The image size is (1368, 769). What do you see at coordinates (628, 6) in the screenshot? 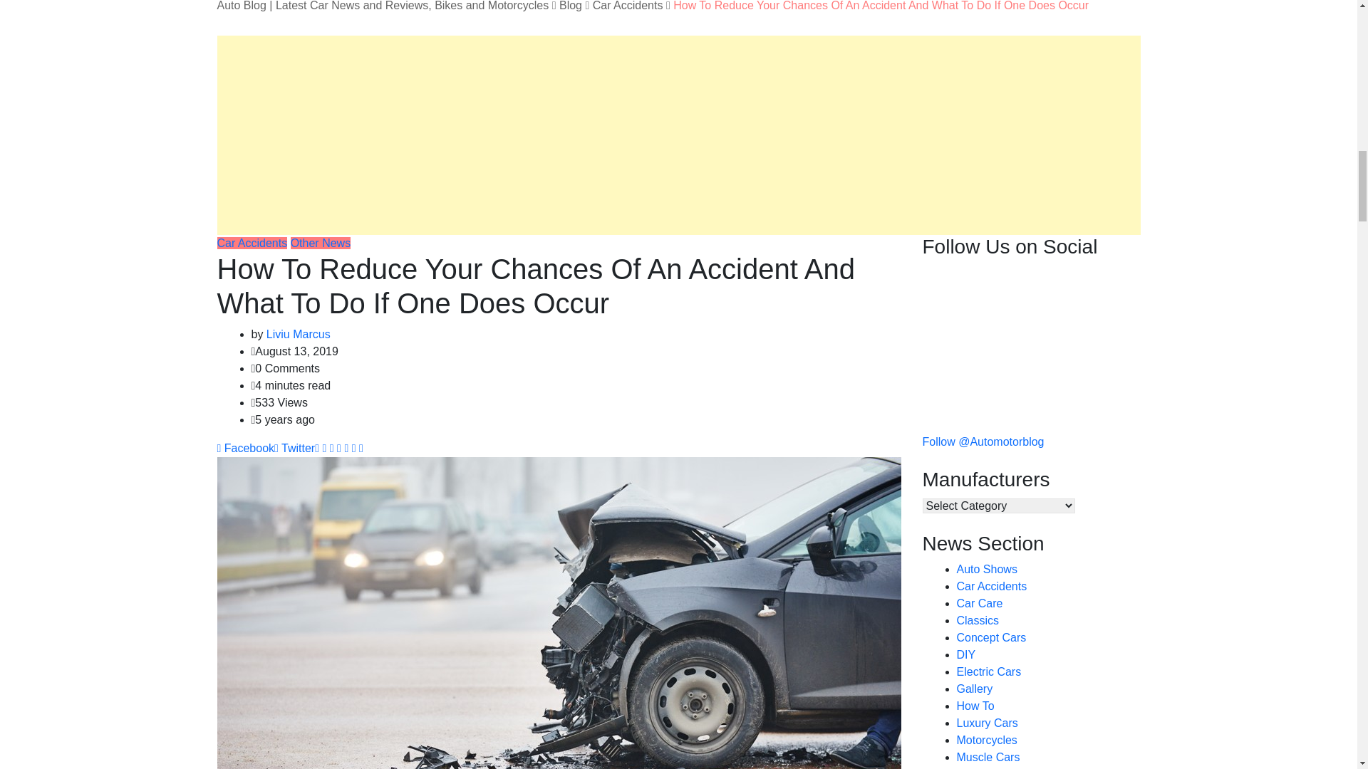
I see `Go to the Car Accidents Category archives.` at bounding box center [628, 6].